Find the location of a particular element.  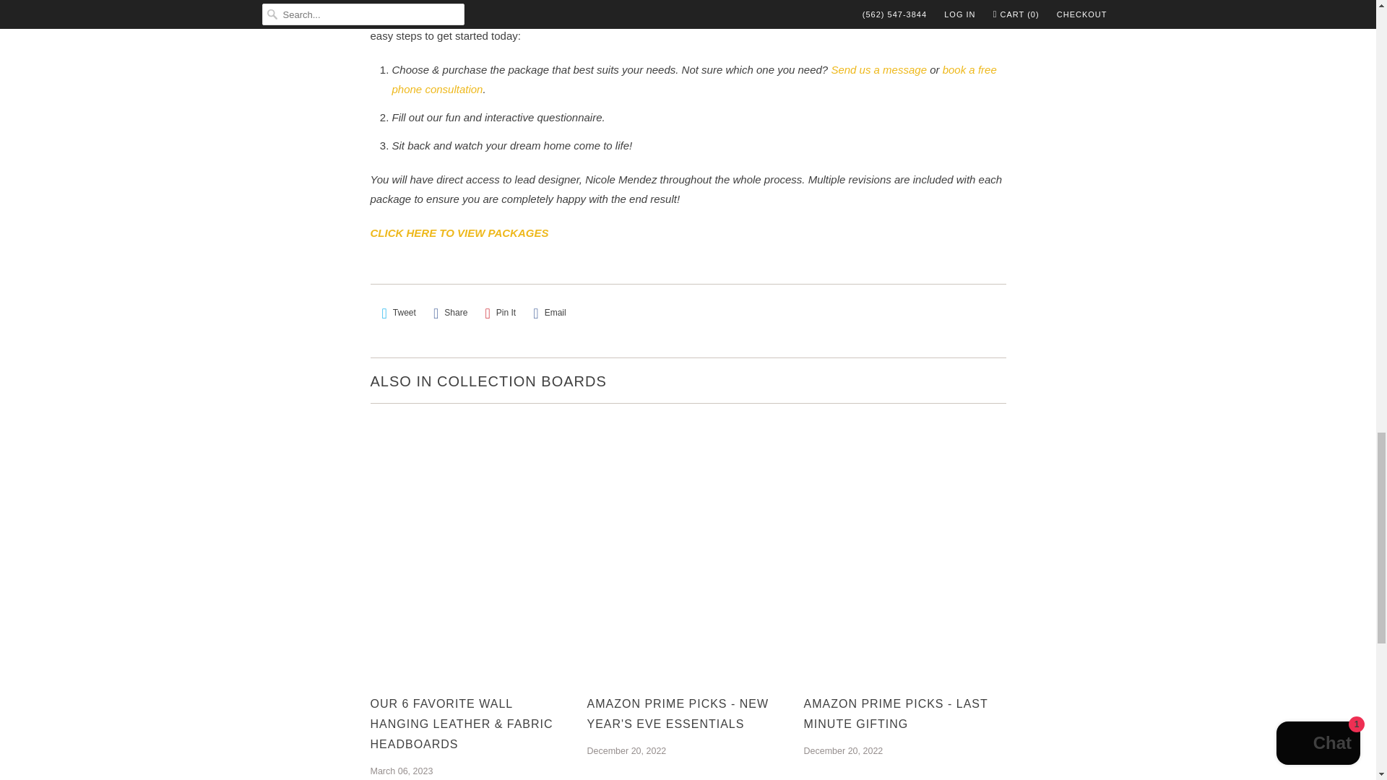

Share this on Pinterest is located at coordinates (501, 313).